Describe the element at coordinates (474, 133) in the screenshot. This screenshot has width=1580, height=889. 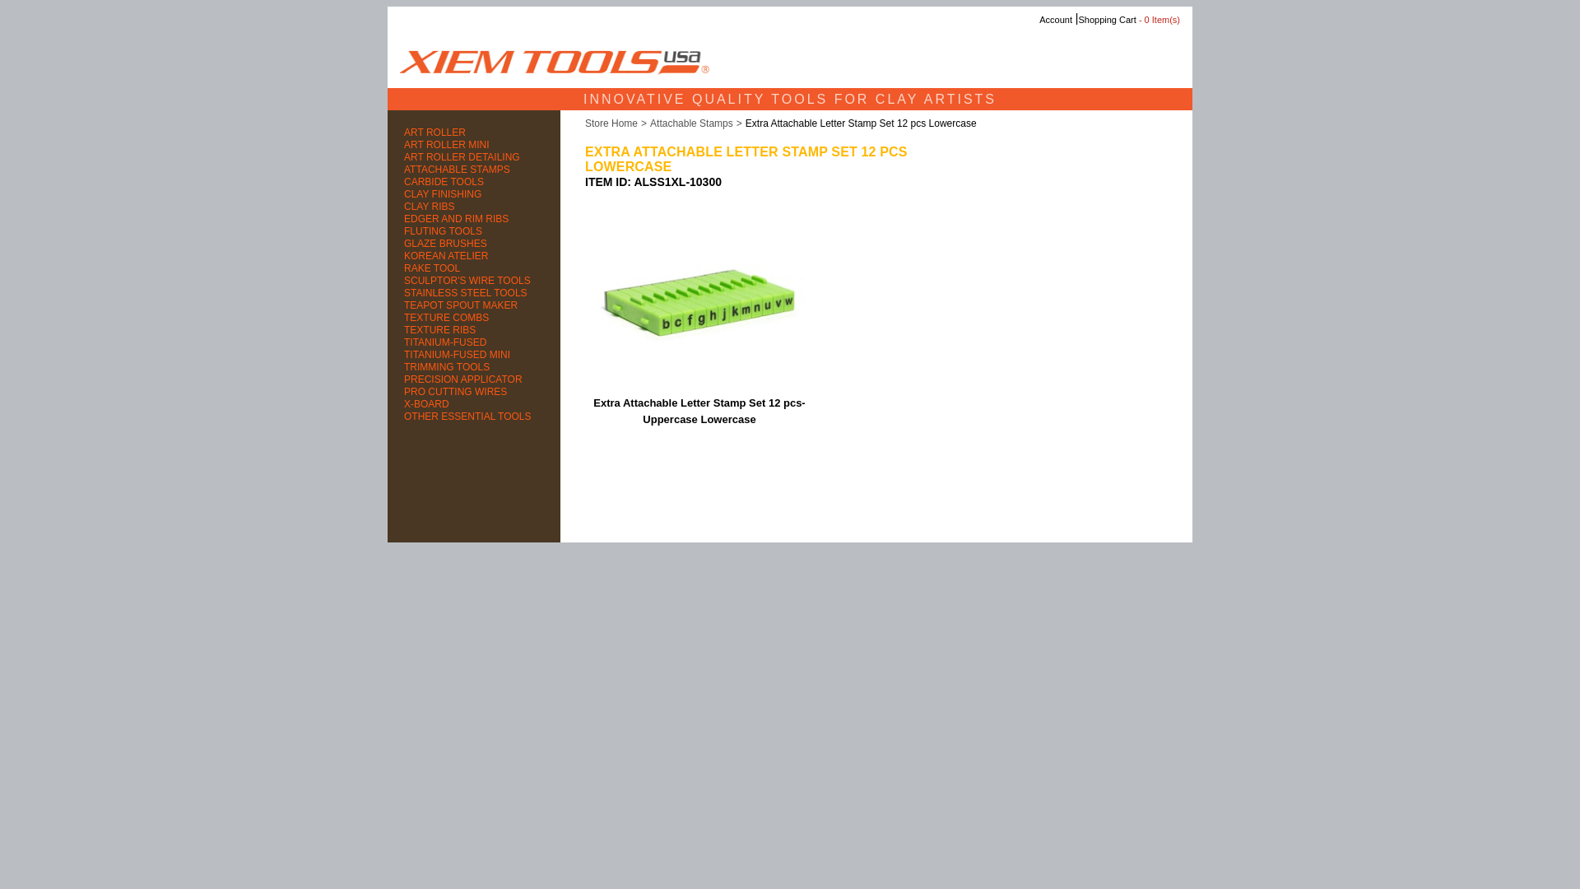
I see `ART ROLLER` at that location.